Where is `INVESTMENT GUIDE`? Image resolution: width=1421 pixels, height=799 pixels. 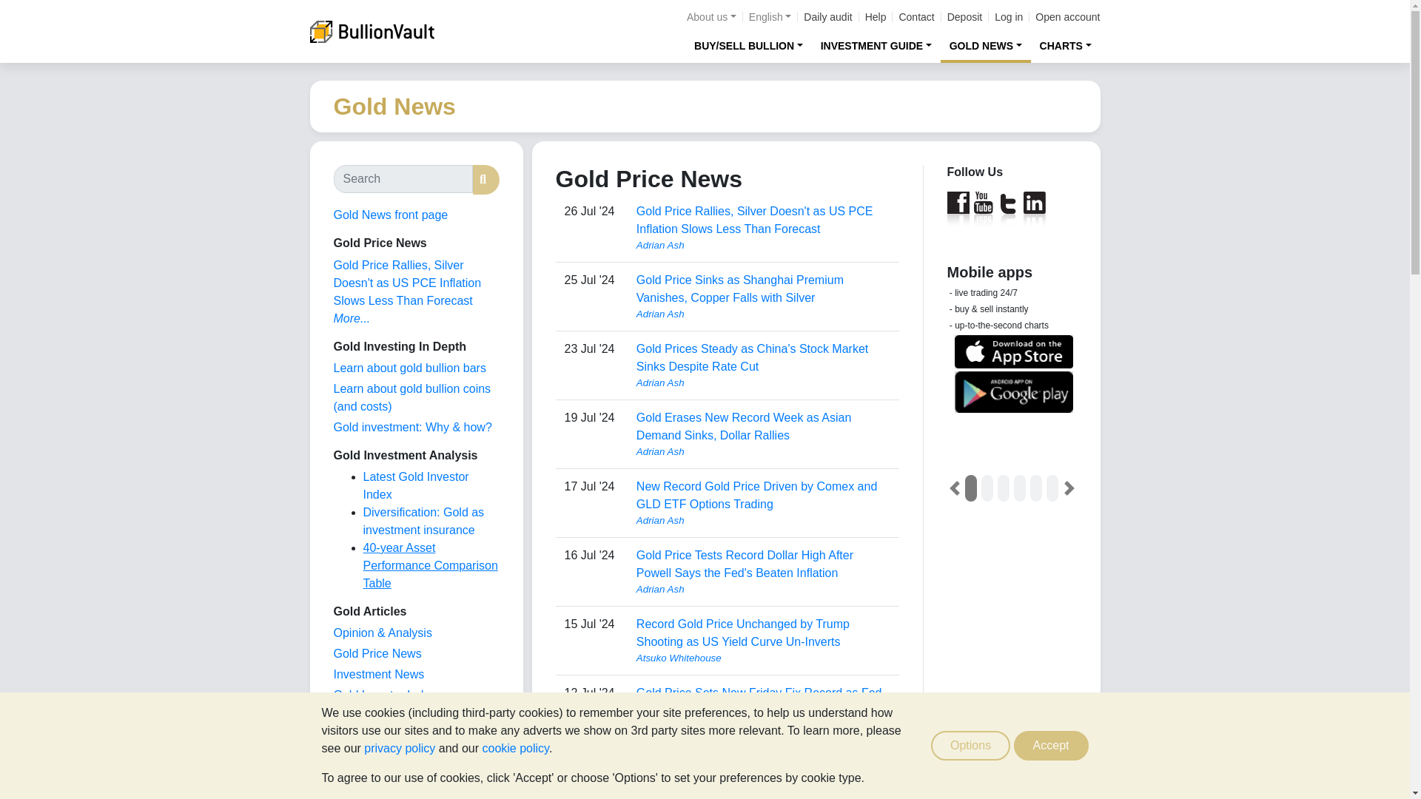 INVESTMENT GUIDE is located at coordinates (876, 45).